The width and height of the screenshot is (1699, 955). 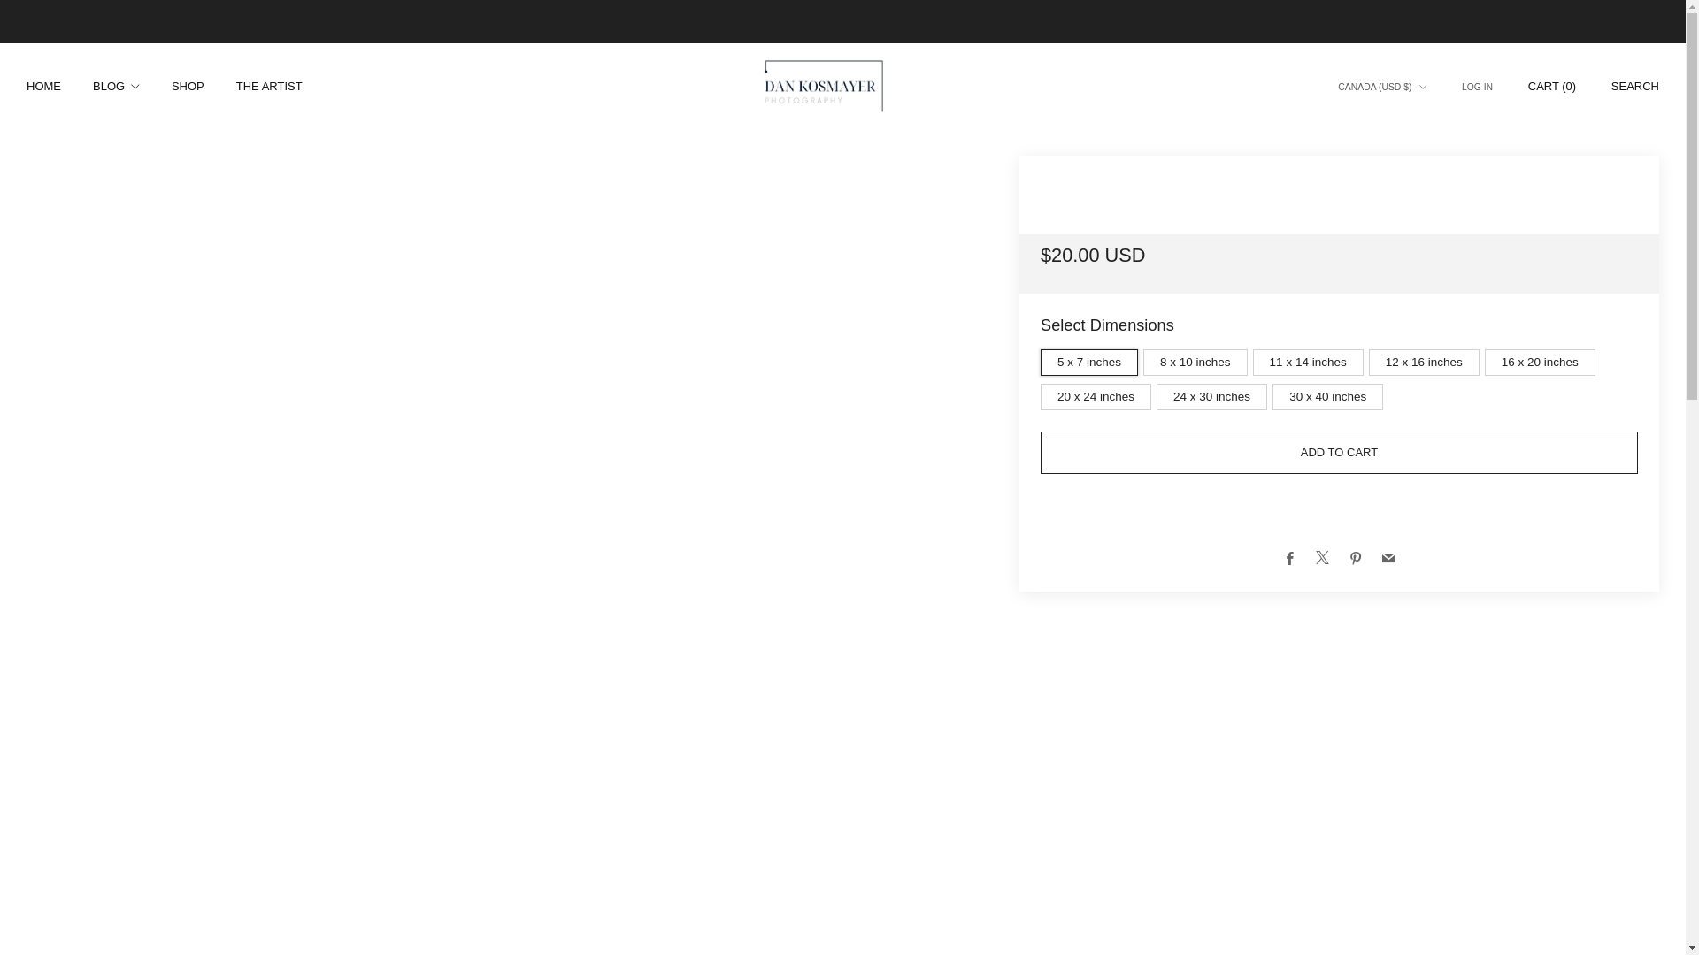 What do you see at coordinates (1311, 358) in the screenshot?
I see `11 x 14 inches` at bounding box center [1311, 358].